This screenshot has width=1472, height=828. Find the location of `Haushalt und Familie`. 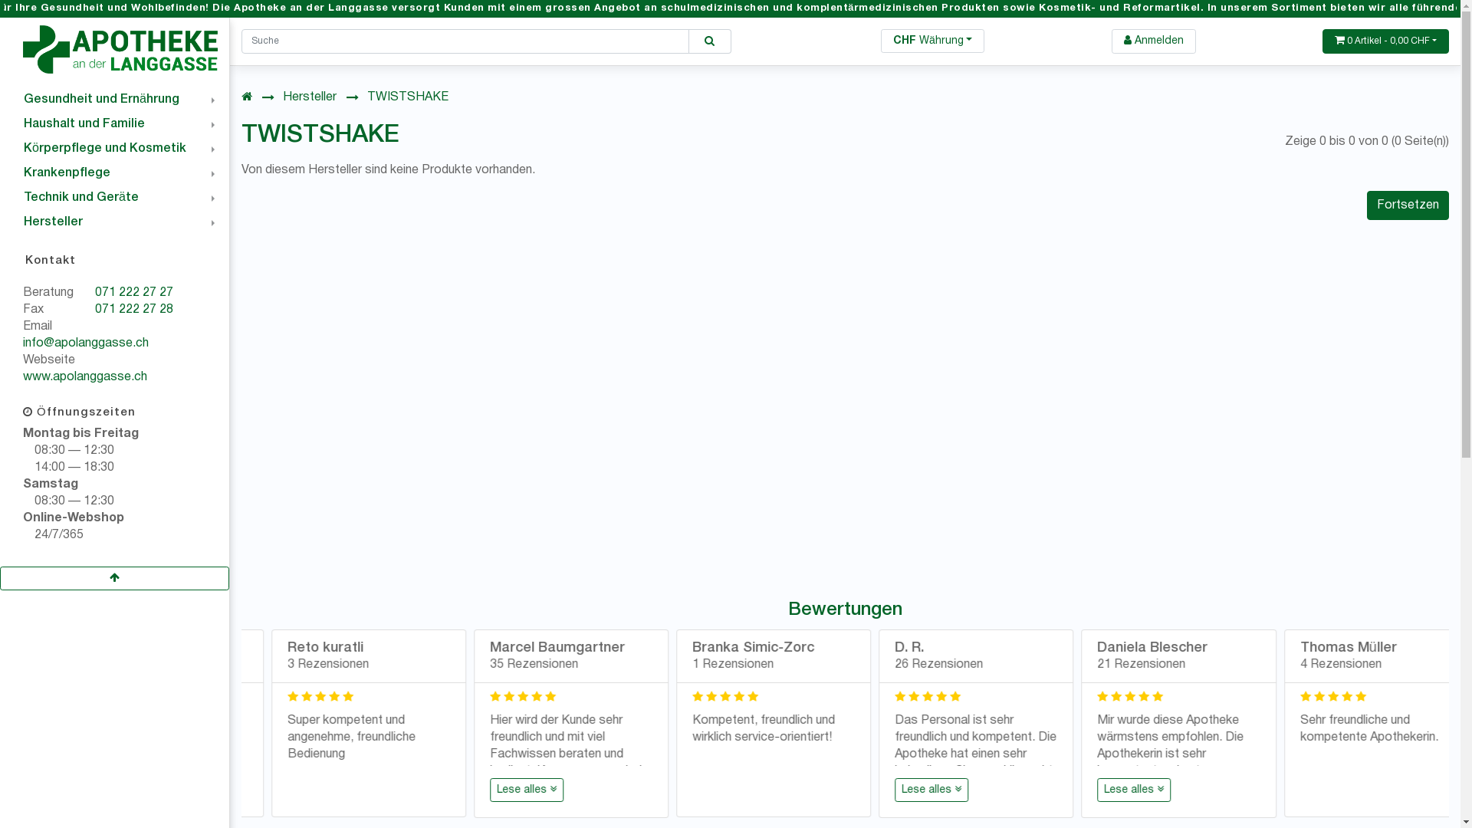

Haushalt und Familie is located at coordinates (115, 124).